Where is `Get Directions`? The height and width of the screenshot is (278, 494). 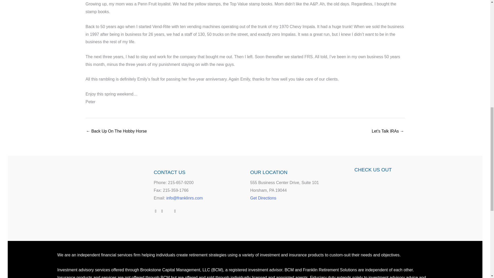 Get Directions is located at coordinates (263, 198).